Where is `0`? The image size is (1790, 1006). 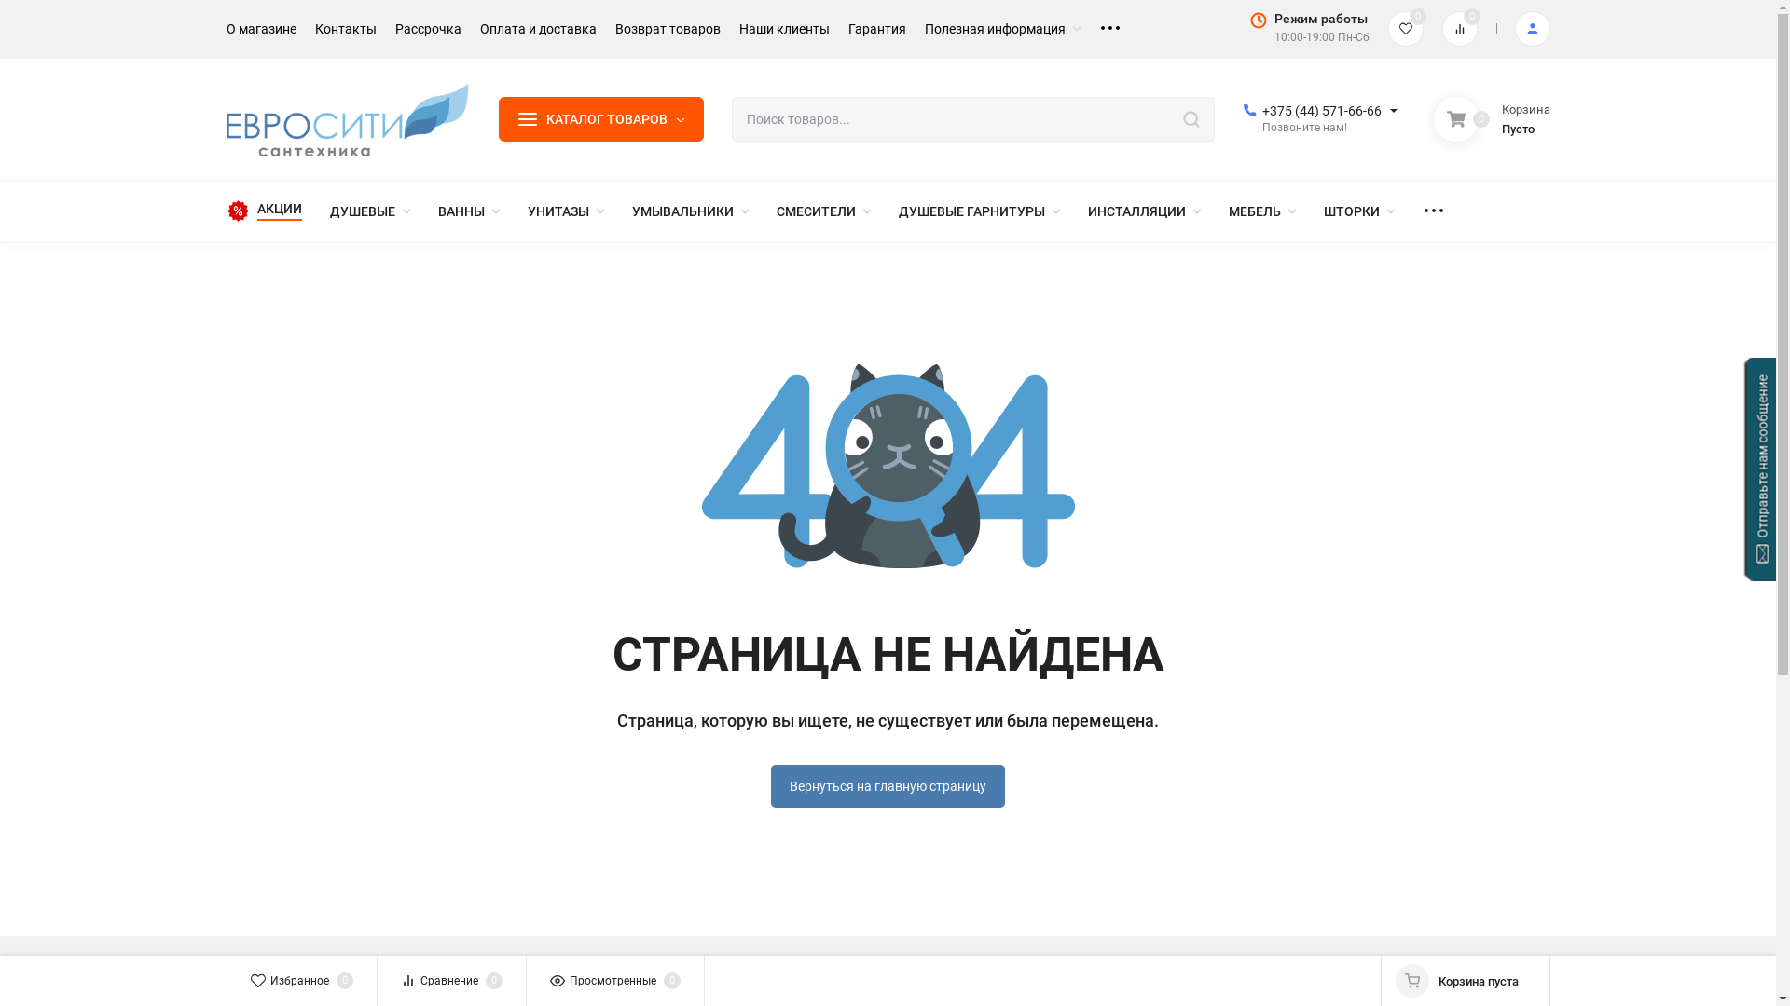 0 is located at coordinates (1459, 29).